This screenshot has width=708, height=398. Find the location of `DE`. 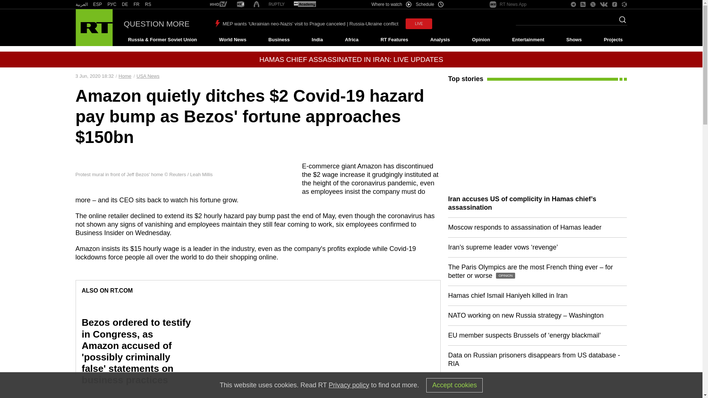

DE is located at coordinates (125, 4).